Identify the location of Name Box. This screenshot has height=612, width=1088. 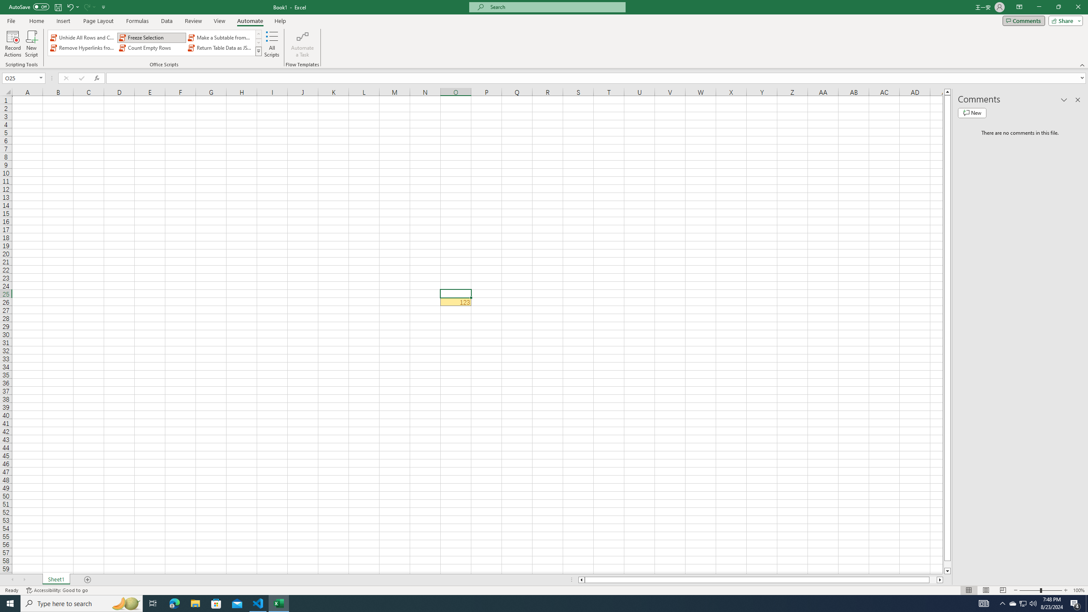
(23, 78).